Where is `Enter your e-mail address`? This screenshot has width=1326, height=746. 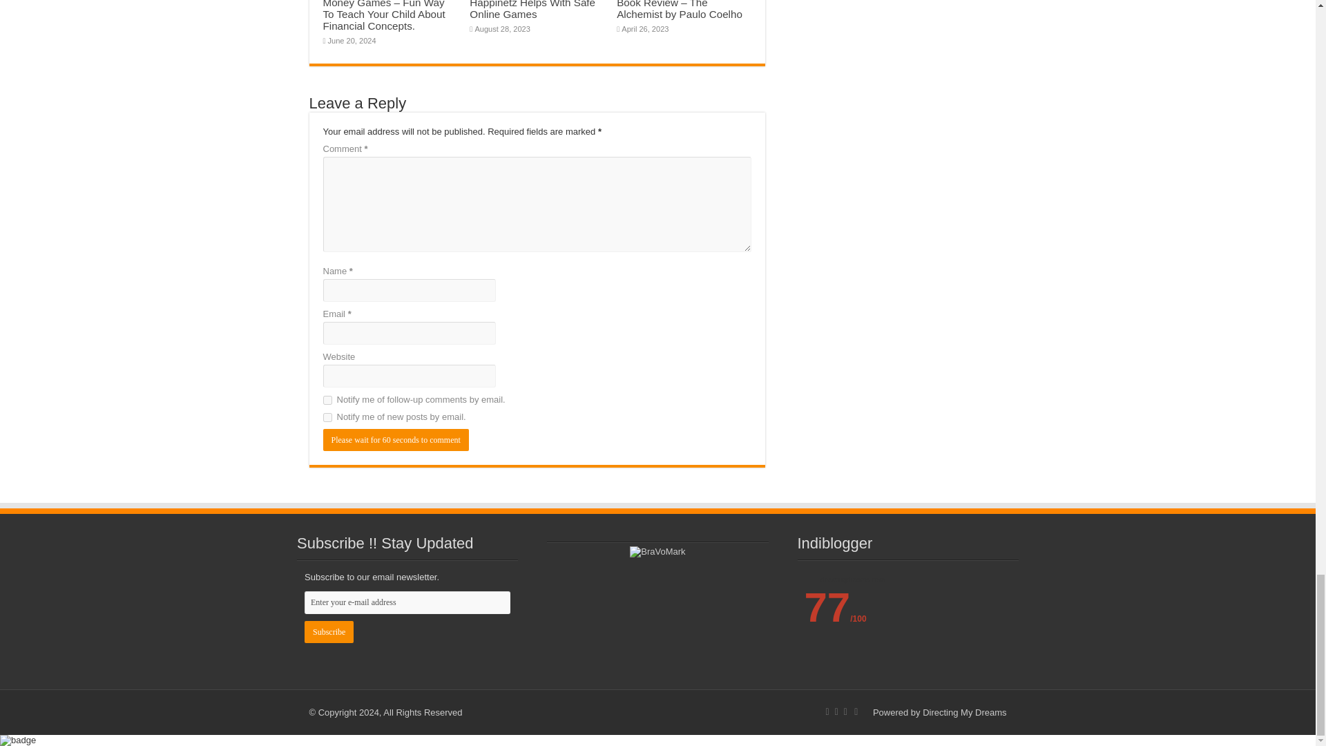 Enter your e-mail address is located at coordinates (407, 602).